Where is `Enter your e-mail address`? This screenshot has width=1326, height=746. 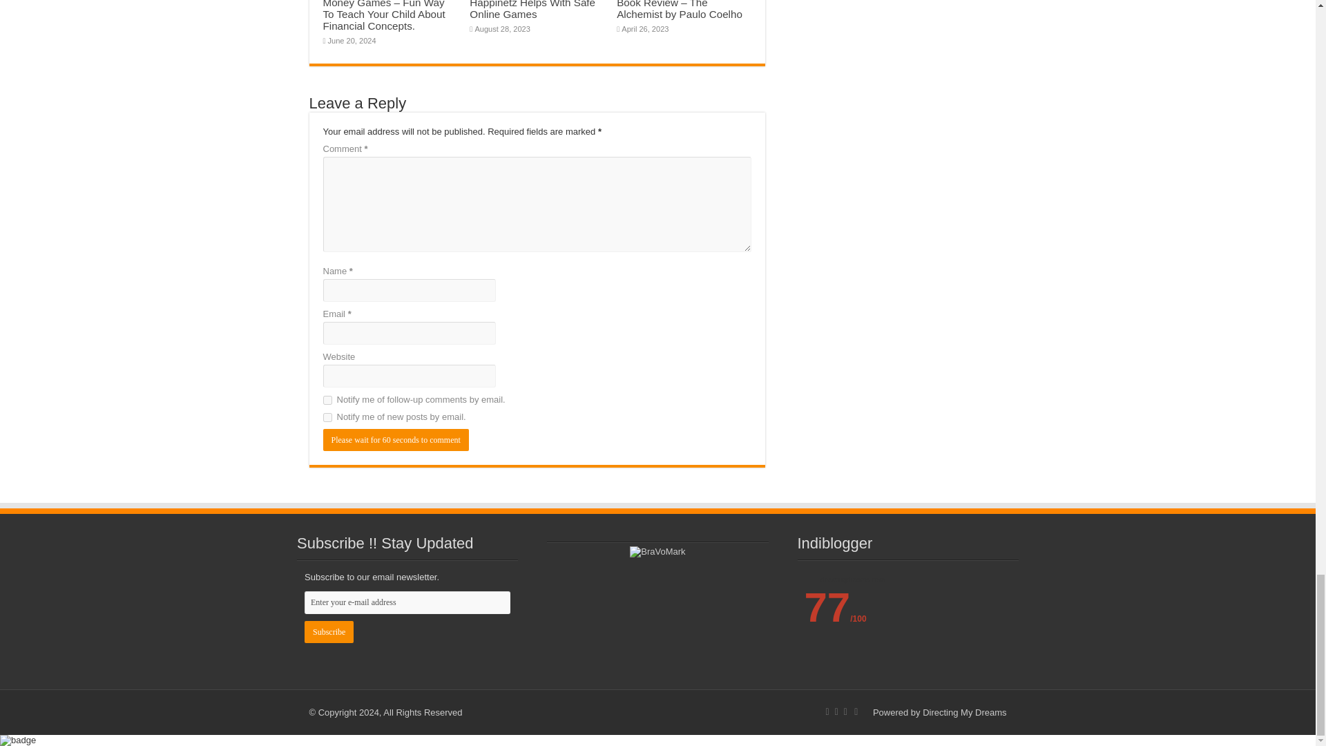 Enter your e-mail address is located at coordinates (407, 602).